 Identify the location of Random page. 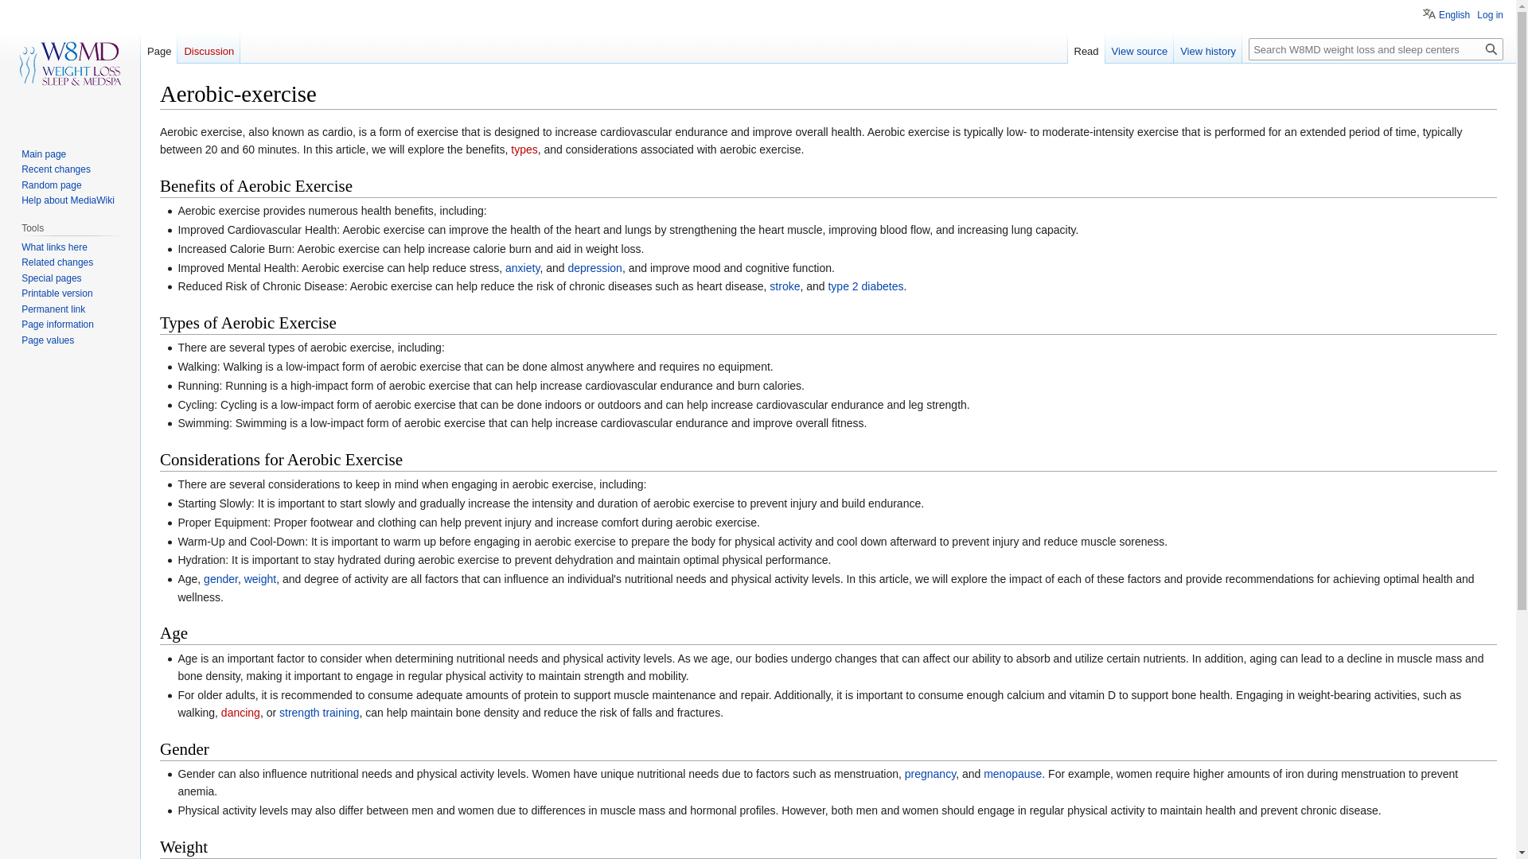
(51, 185).